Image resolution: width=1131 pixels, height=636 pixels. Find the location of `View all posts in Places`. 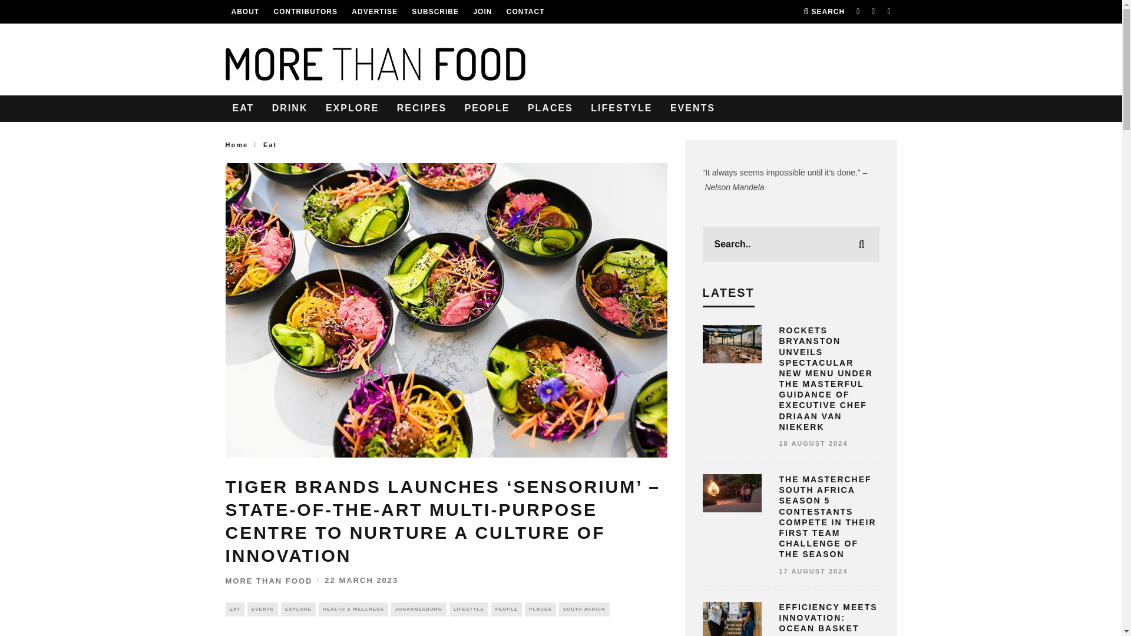

View all posts in Places is located at coordinates (540, 609).